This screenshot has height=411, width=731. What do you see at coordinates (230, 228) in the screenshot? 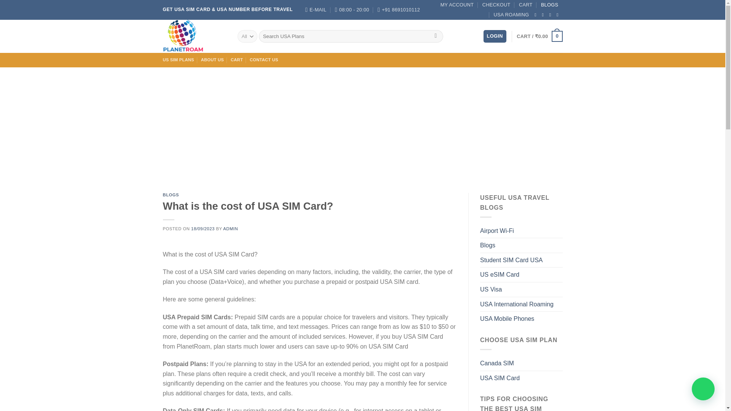
I see `ADMIN` at bounding box center [230, 228].